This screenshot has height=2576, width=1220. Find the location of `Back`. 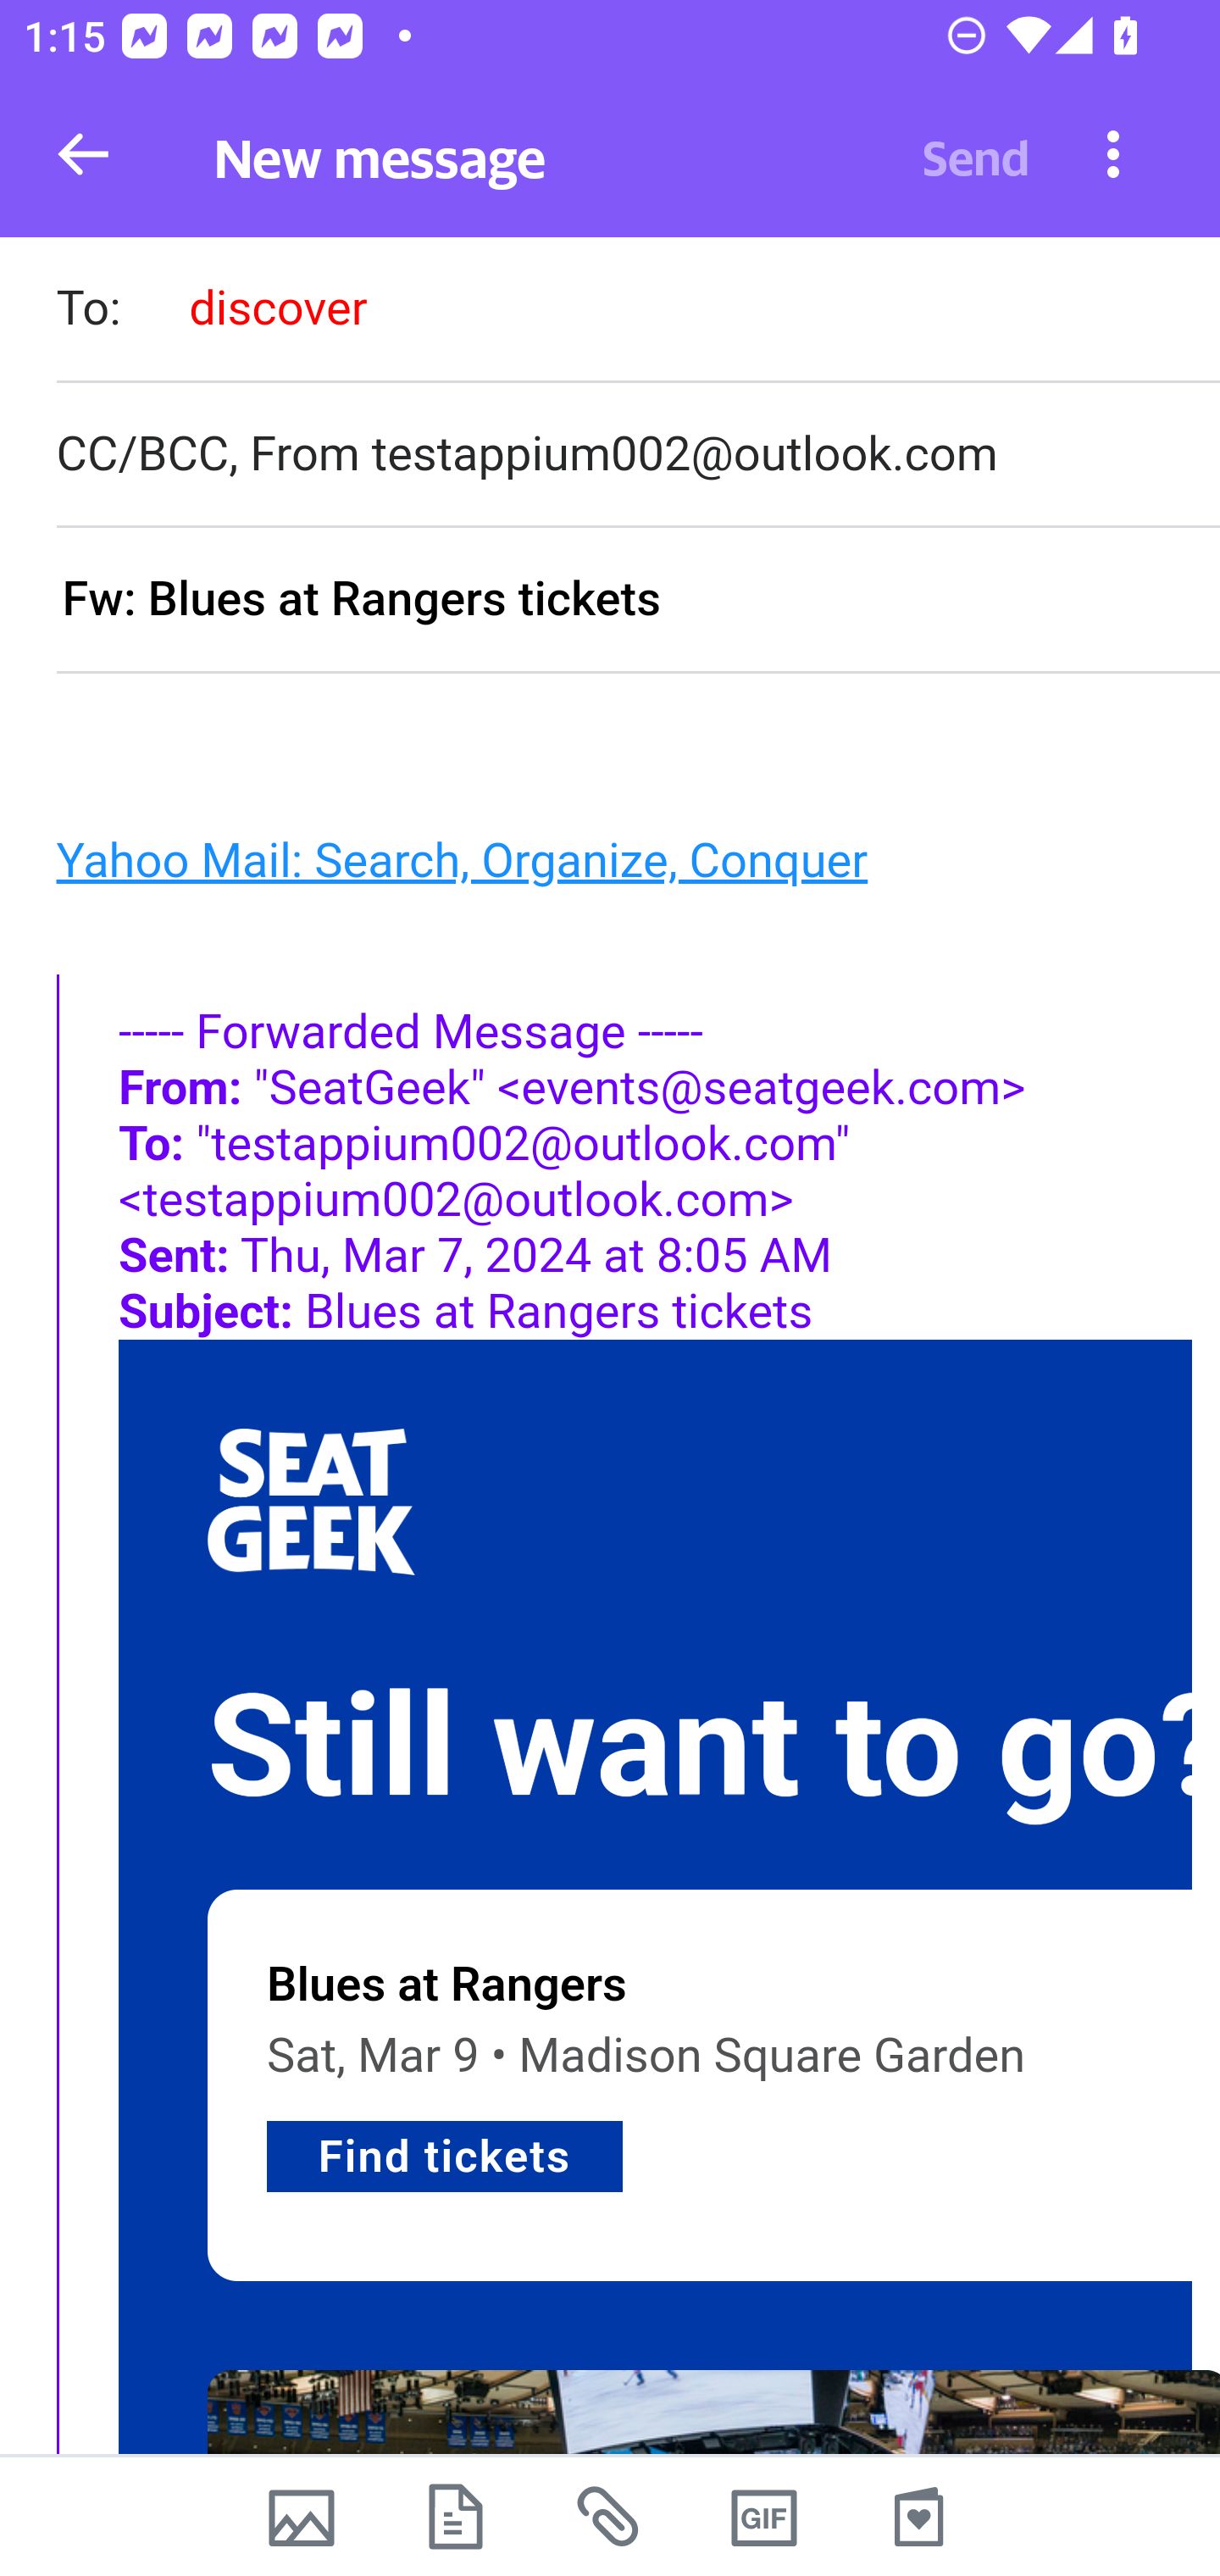

Back is located at coordinates (83, 154).